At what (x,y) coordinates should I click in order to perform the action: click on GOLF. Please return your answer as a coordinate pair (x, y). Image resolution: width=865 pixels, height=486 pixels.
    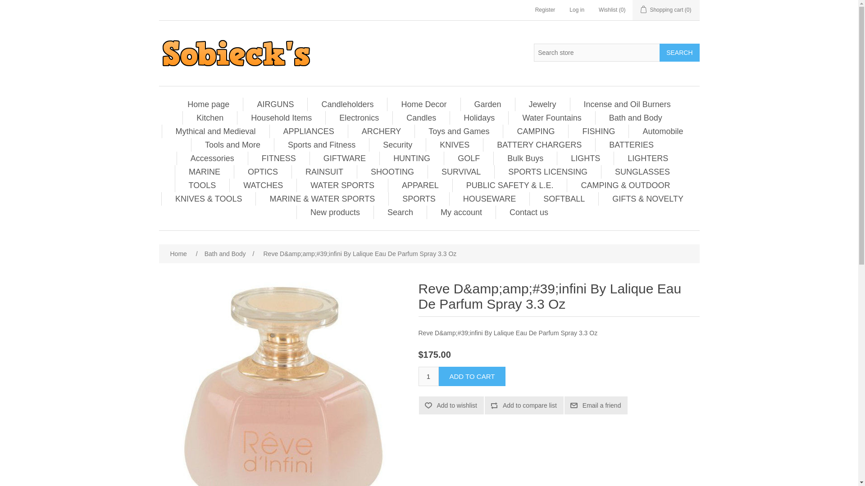
    Looking at the image, I should click on (469, 158).